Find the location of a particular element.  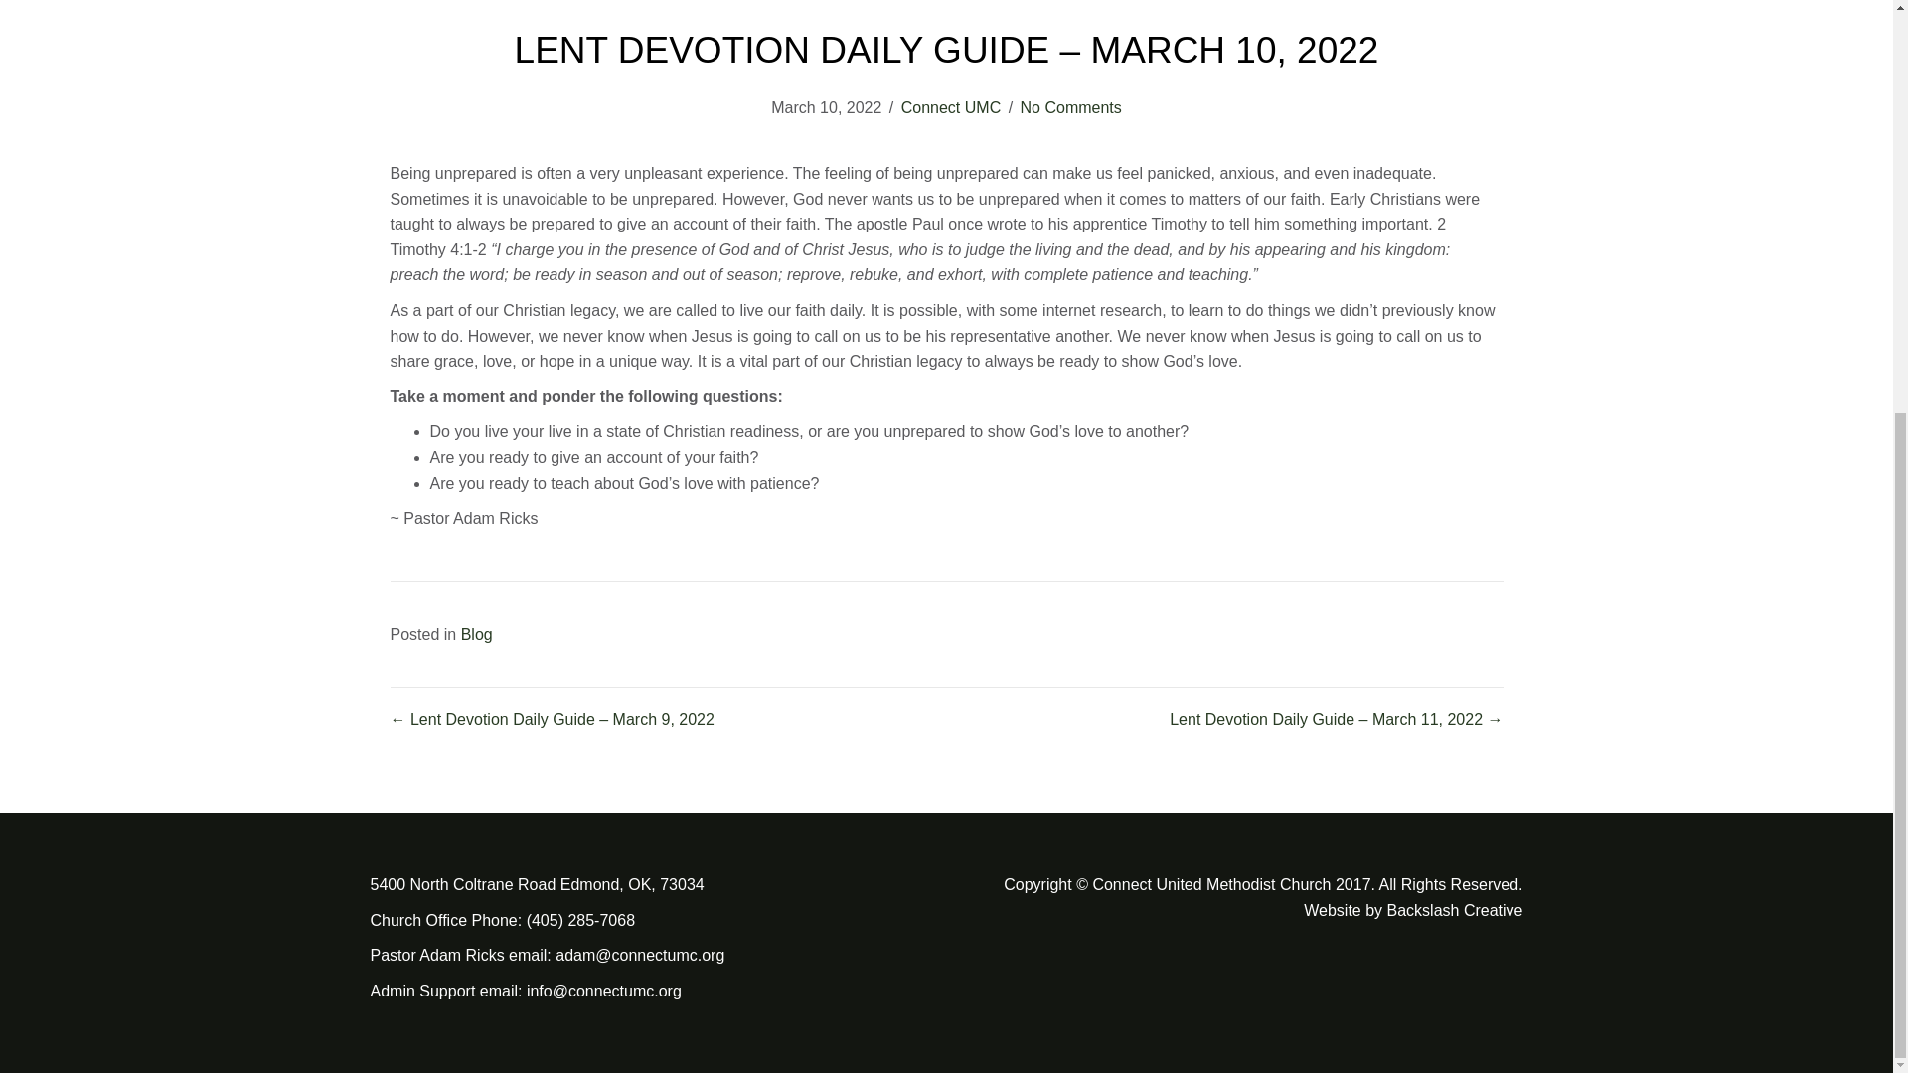

5400 North Coltrane Road Edmond, OK, 73034 is located at coordinates (537, 884).